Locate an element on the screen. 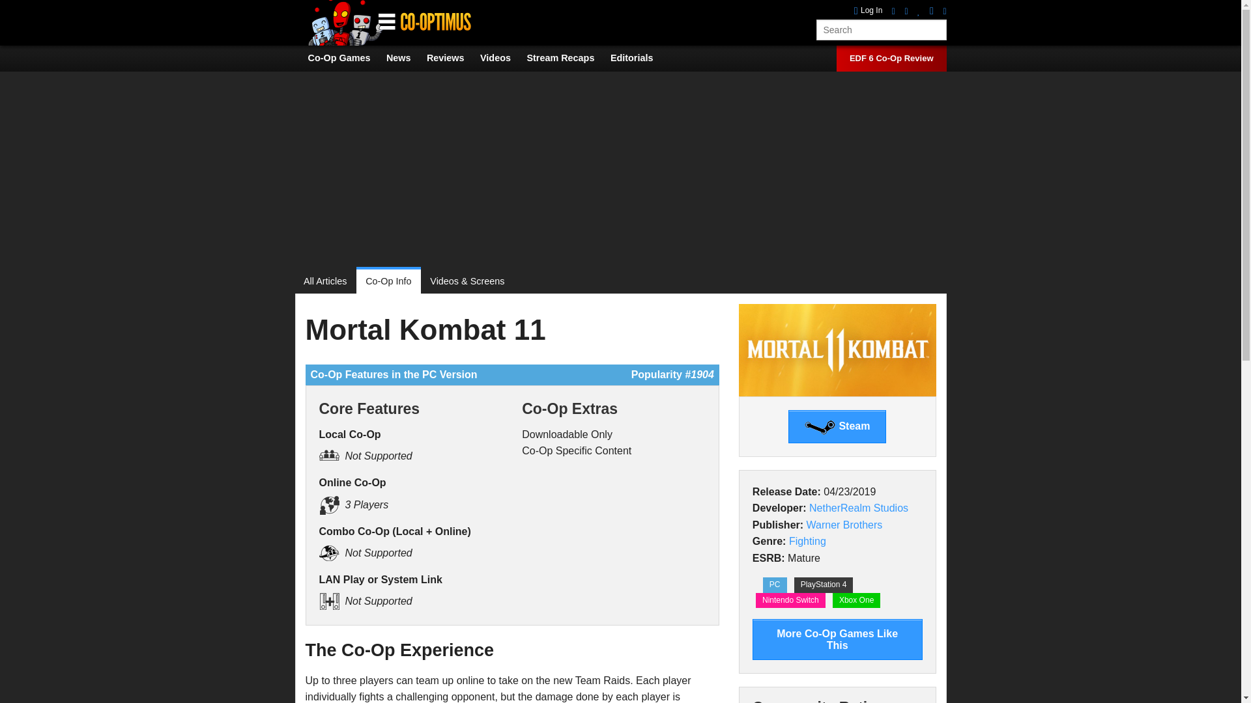 The image size is (1251, 703). Co-Op Games is located at coordinates (345, 58).